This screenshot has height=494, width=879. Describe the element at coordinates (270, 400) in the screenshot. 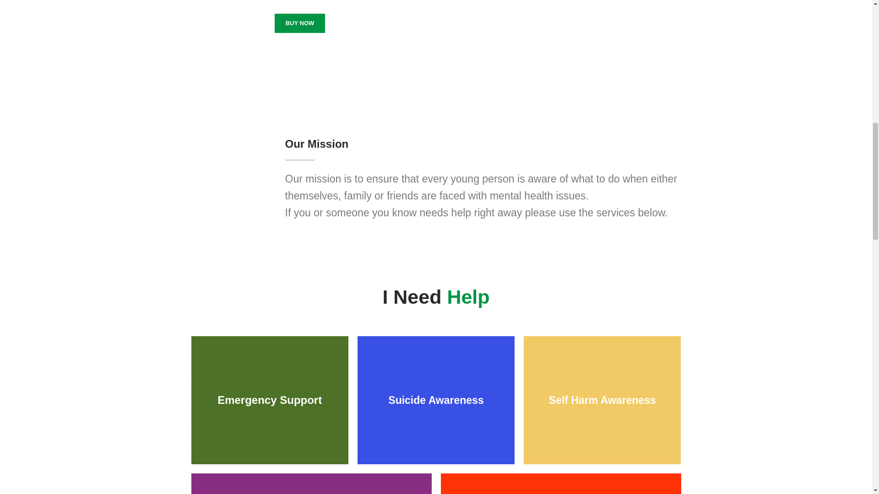

I see `Emergency Support` at that location.